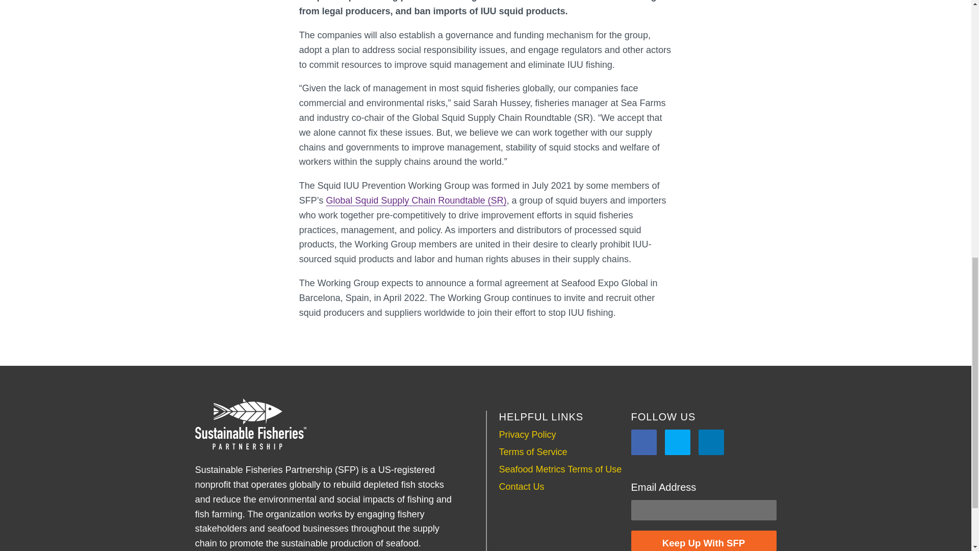 This screenshot has height=551, width=979. I want to click on Keep Up With SFP, so click(704, 541).